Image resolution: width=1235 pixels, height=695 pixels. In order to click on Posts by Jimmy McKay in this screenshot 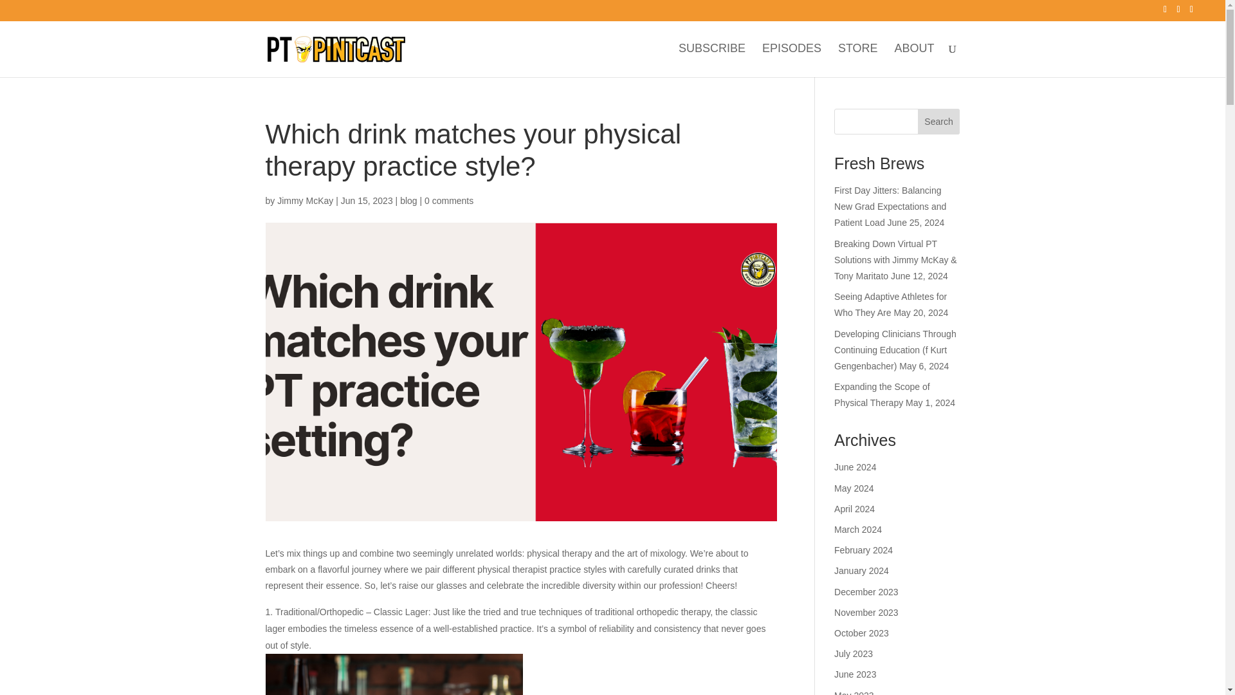, I will do `click(305, 200)`.